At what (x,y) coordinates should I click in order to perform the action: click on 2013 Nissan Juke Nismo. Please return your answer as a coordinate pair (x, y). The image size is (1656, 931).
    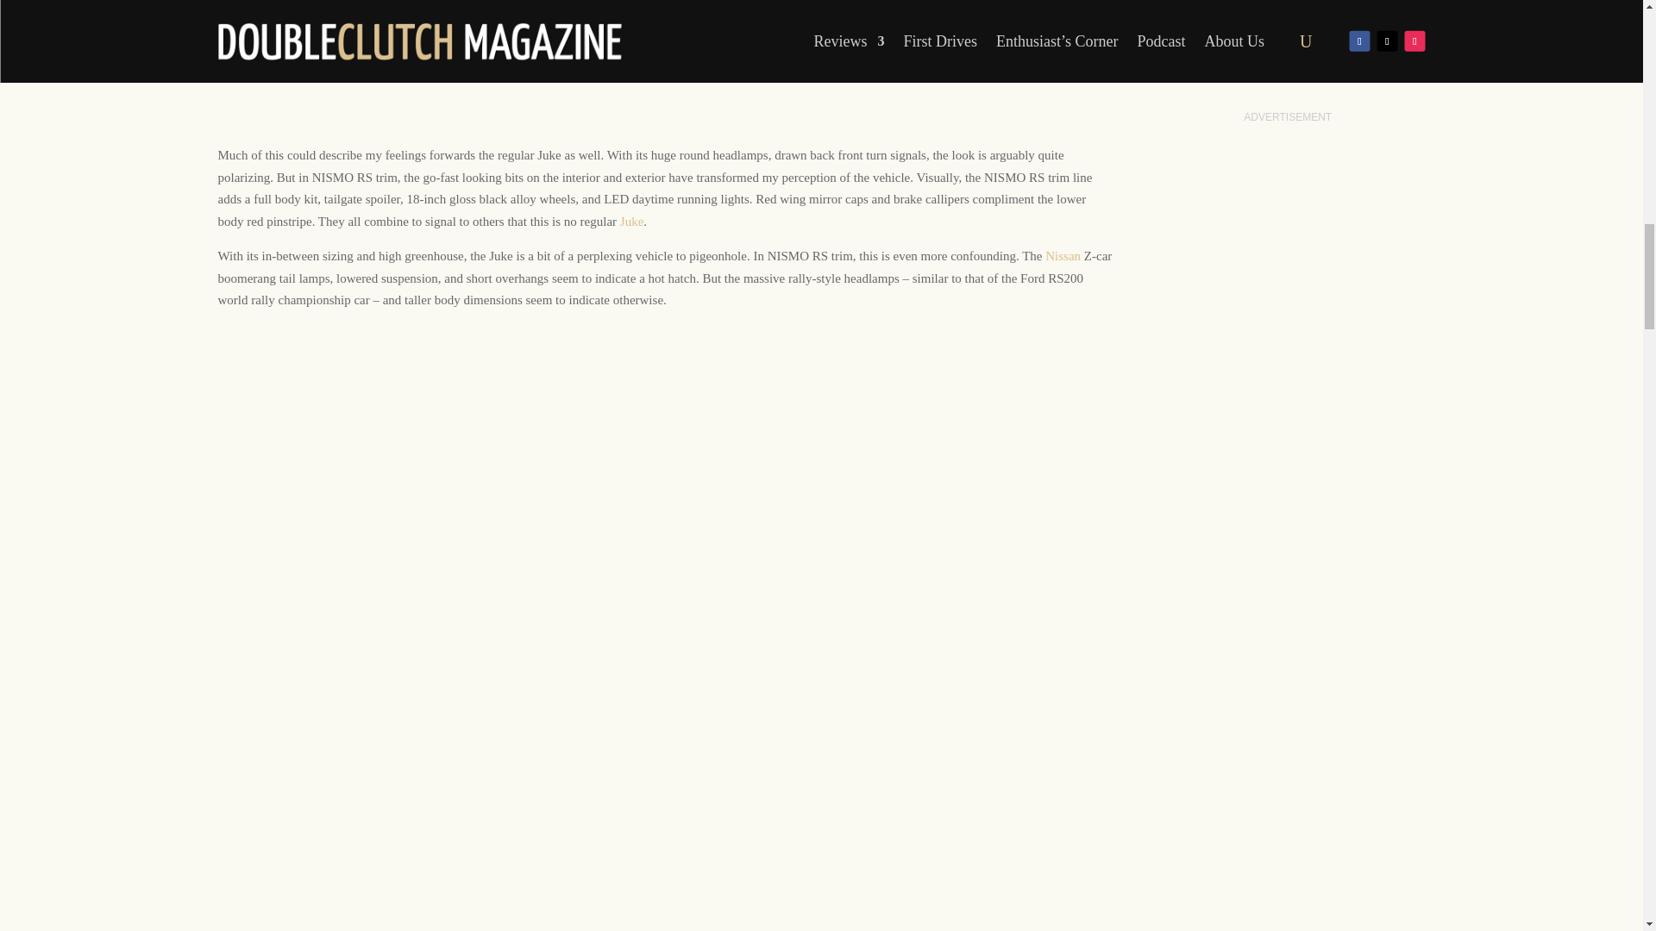
    Looking at the image, I should click on (631, 221).